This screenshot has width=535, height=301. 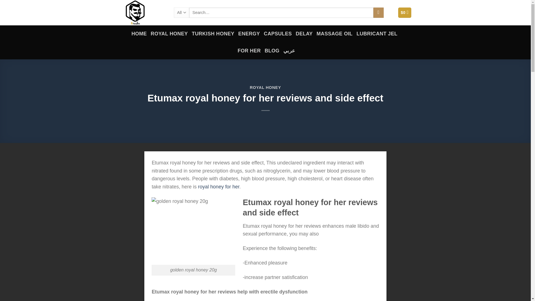 I want to click on LUBRICANT JEL, so click(x=377, y=34).